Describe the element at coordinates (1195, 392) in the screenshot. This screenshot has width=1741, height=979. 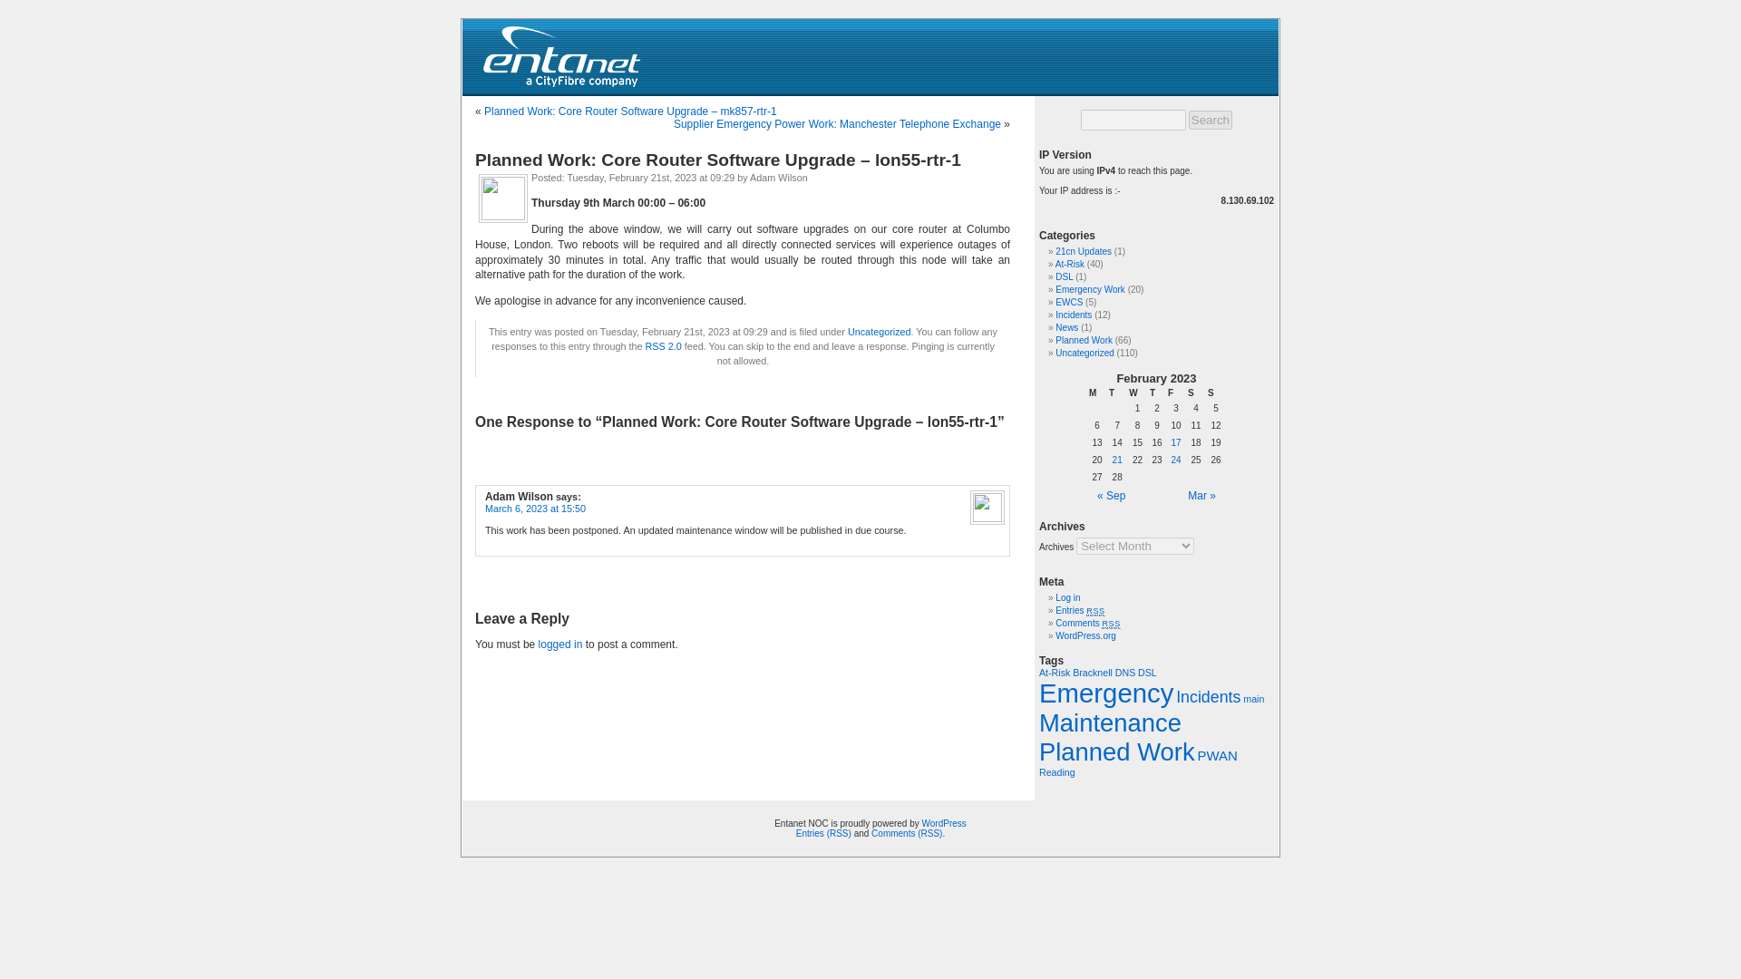
I see `Saturday` at that location.